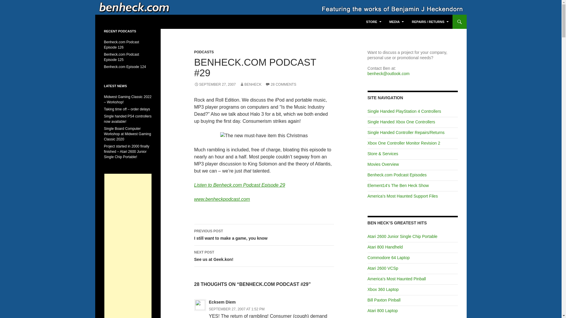 The image size is (566, 318). Describe the element at coordinates (204, 52) in the screenshot. I see `28 COMMENTS` at that location.